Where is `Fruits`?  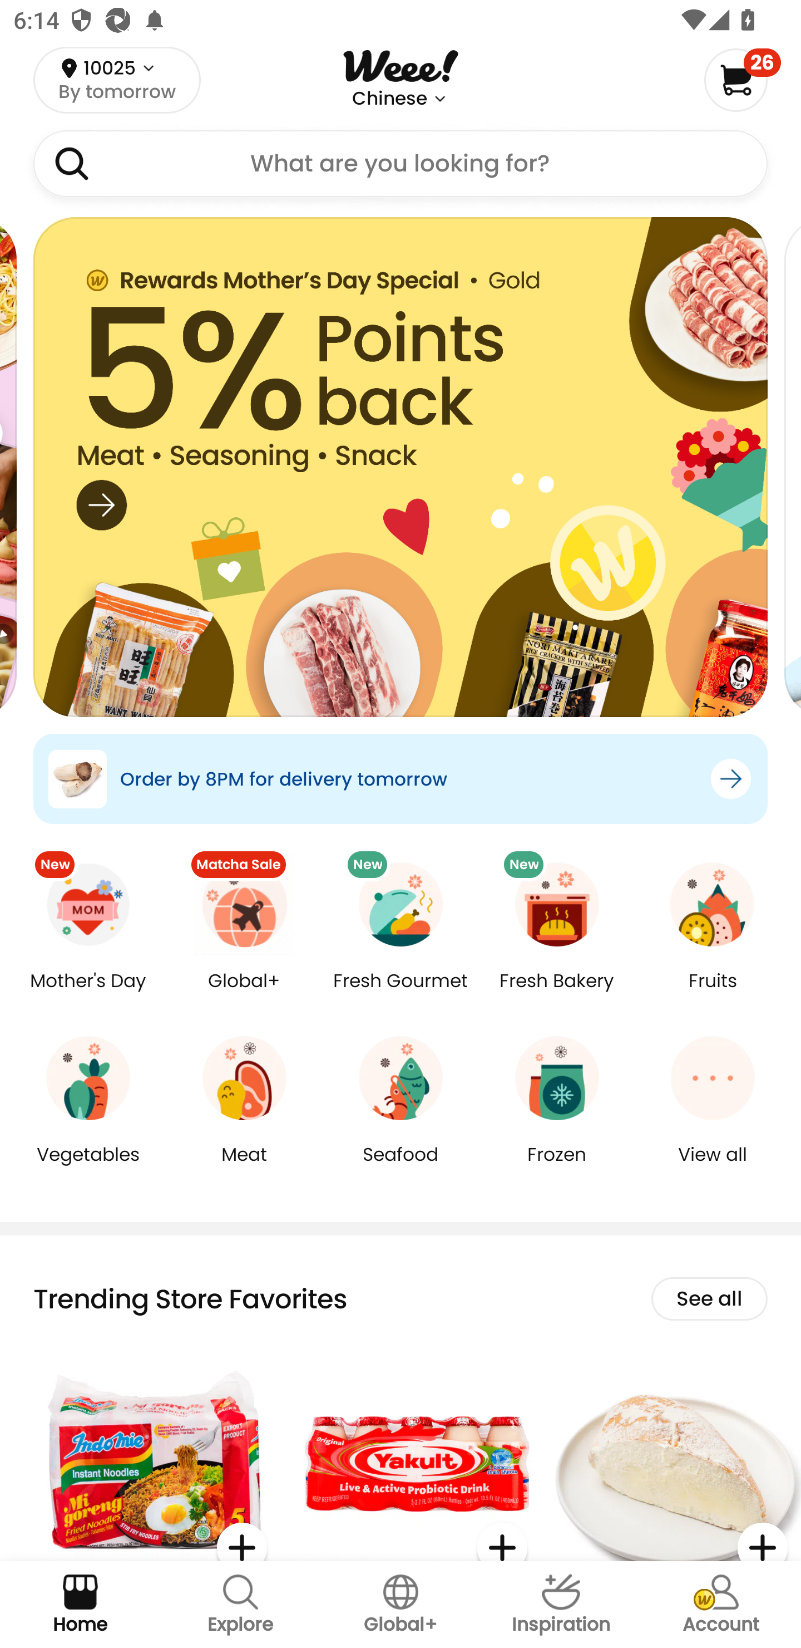 Fruits is located at coordinates (713, 994).